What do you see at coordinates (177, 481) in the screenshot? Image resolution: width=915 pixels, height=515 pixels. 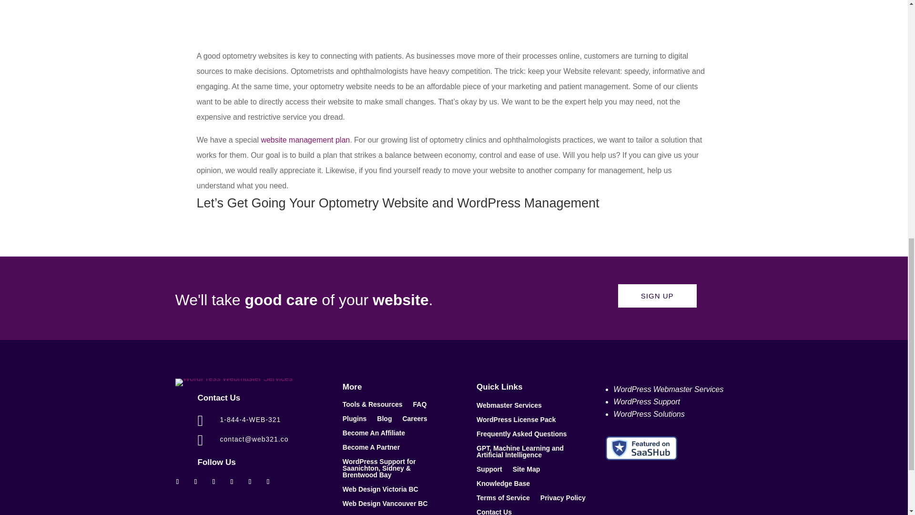 I see `Follow on Facebook` at bounding box center [177, 481].